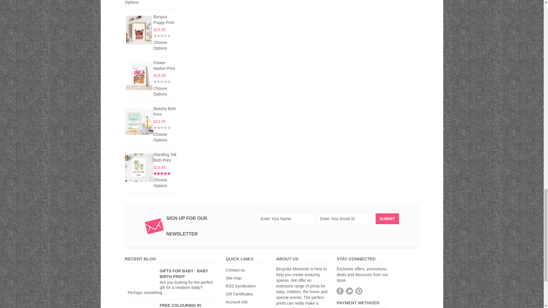 The width and height of the screenshot is (548, 308). What do you see at coordinates (387, 219) in the screenshot?
I see `Submit` at bounding box center [387, 219].